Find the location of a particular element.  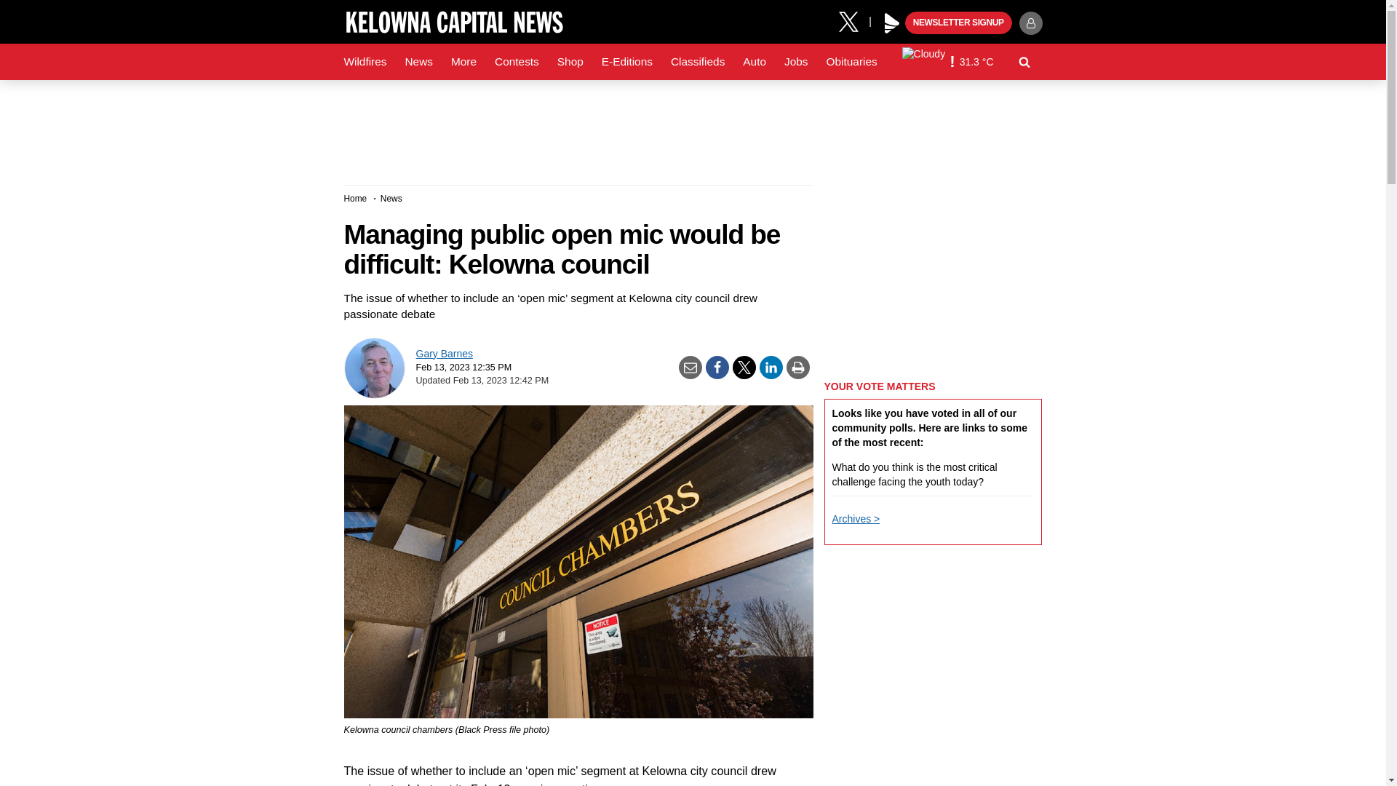

Wildfires is located at coordinates (365, 62).